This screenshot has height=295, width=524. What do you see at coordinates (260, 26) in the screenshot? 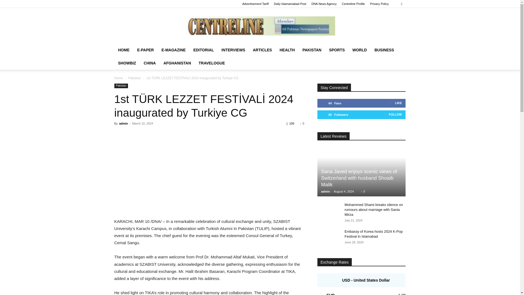
I see `Centreline` at bounding box center [260, 26].